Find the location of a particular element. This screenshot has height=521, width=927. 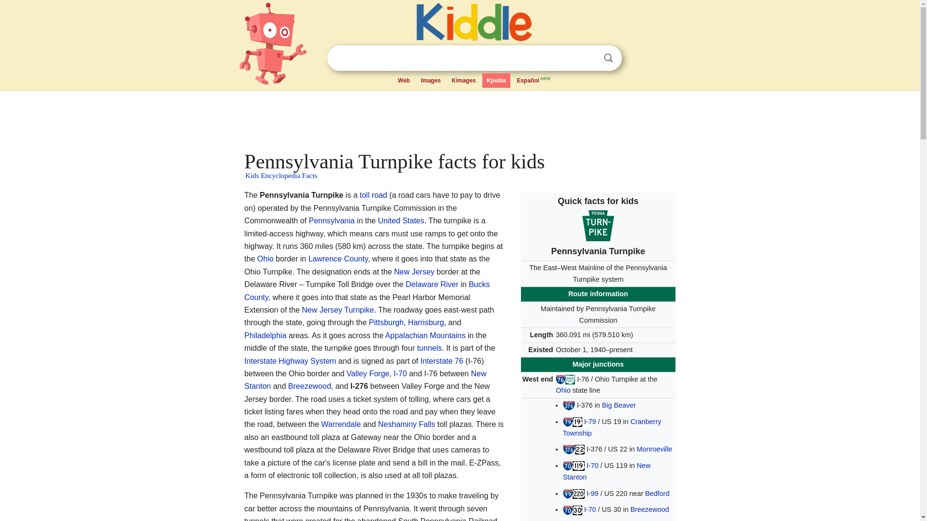

Kpedia is located at coordinates (496, 81).